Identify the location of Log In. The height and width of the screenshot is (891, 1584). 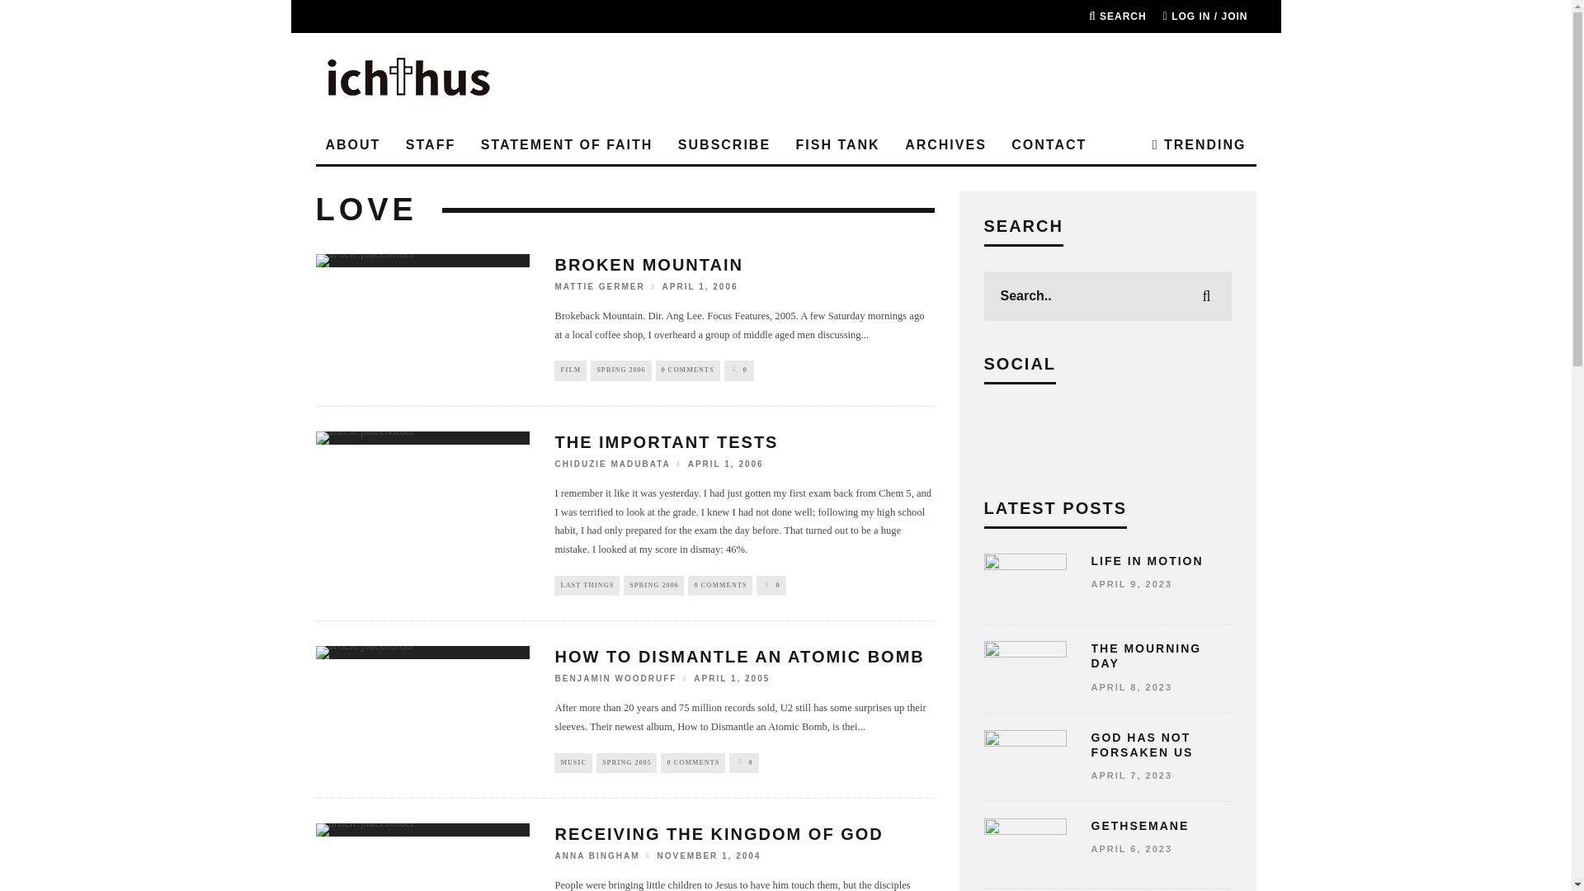
(785, 460).